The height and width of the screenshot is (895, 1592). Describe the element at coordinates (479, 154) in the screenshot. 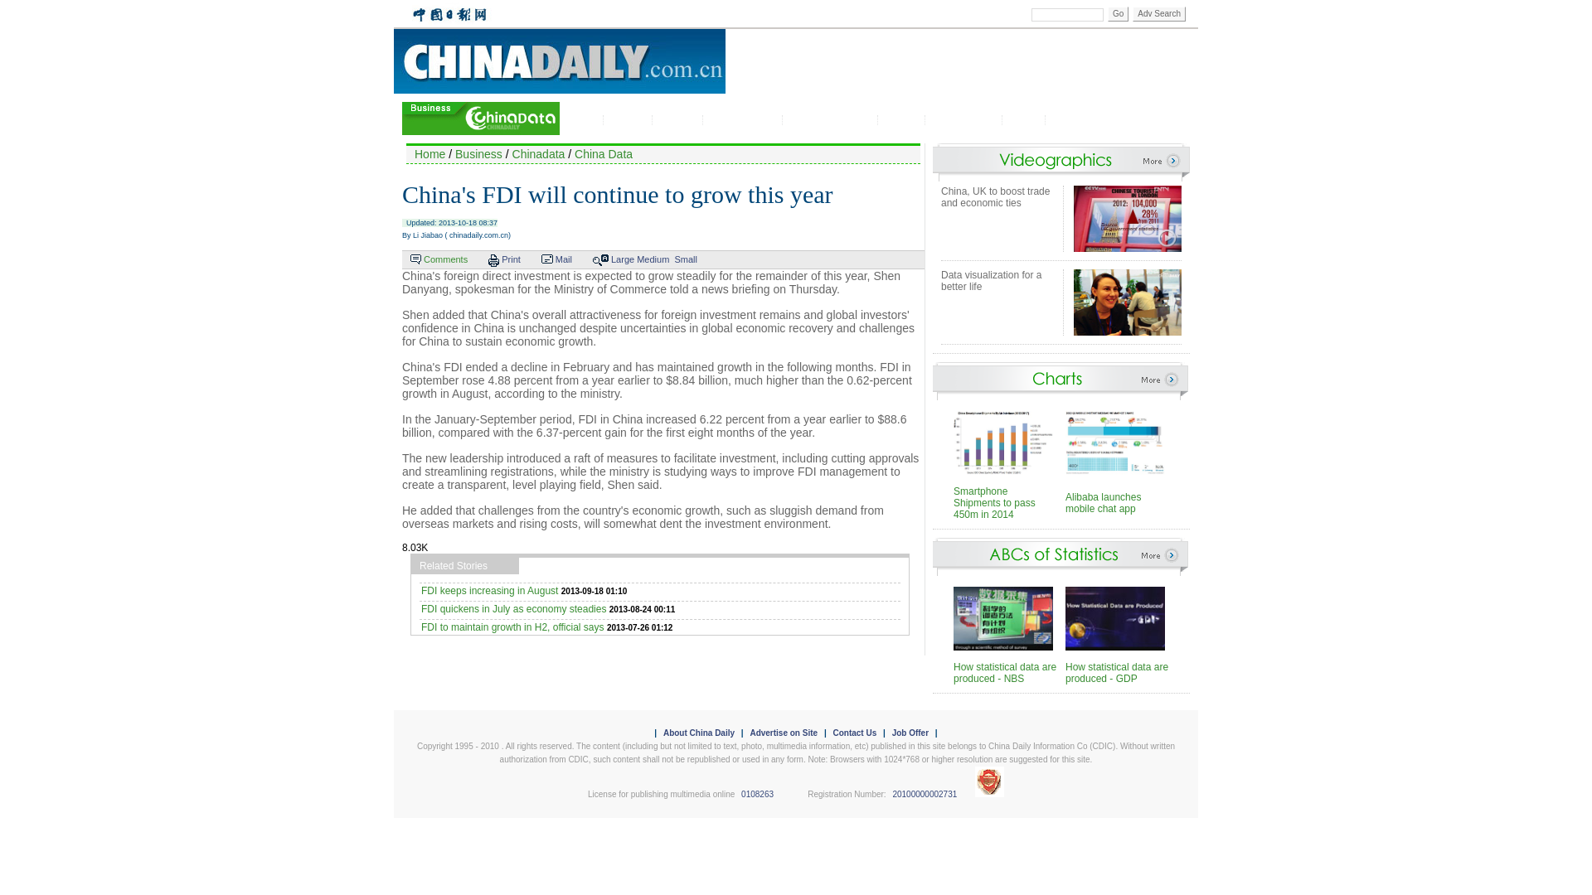

I see `Business` at that location.